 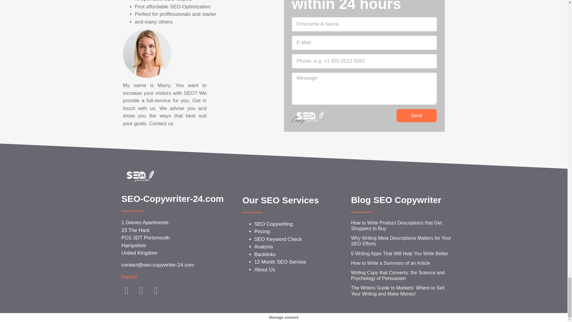 What do you see at coordinates (265, 254) in the screenshot?
I see `Backlinks` at bounding box center [265, 254].